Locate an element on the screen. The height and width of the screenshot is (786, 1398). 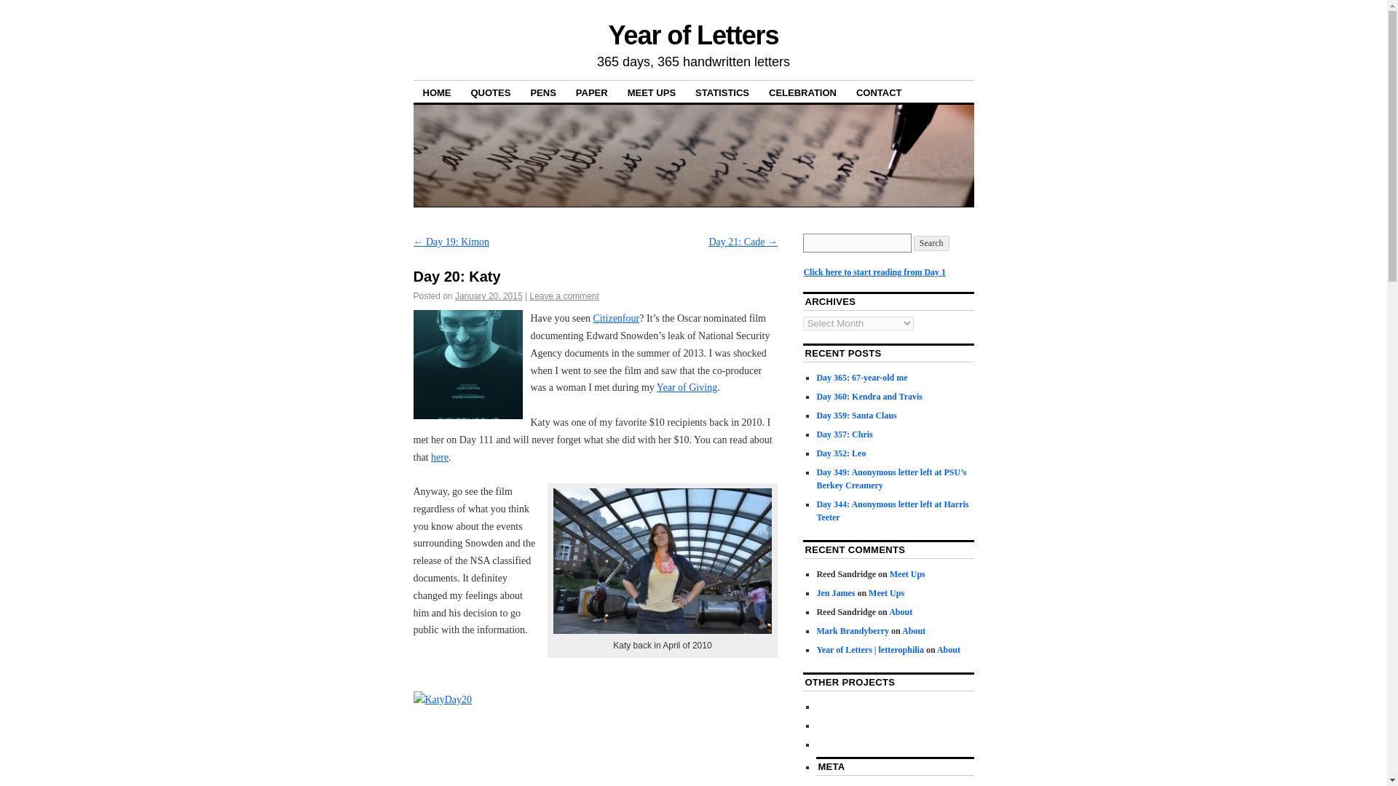
here is located at coordinates (440, 456).